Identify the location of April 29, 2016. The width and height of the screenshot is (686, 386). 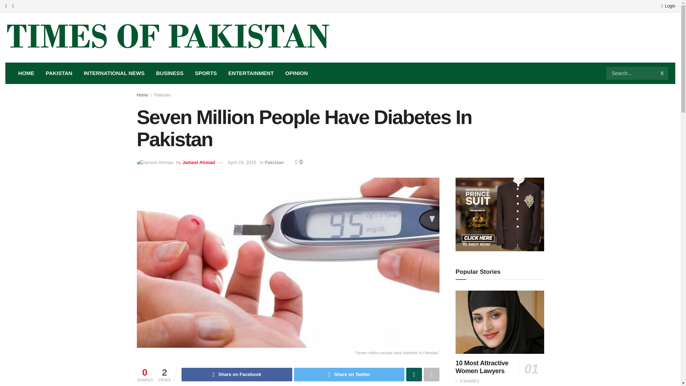
(242, 162).